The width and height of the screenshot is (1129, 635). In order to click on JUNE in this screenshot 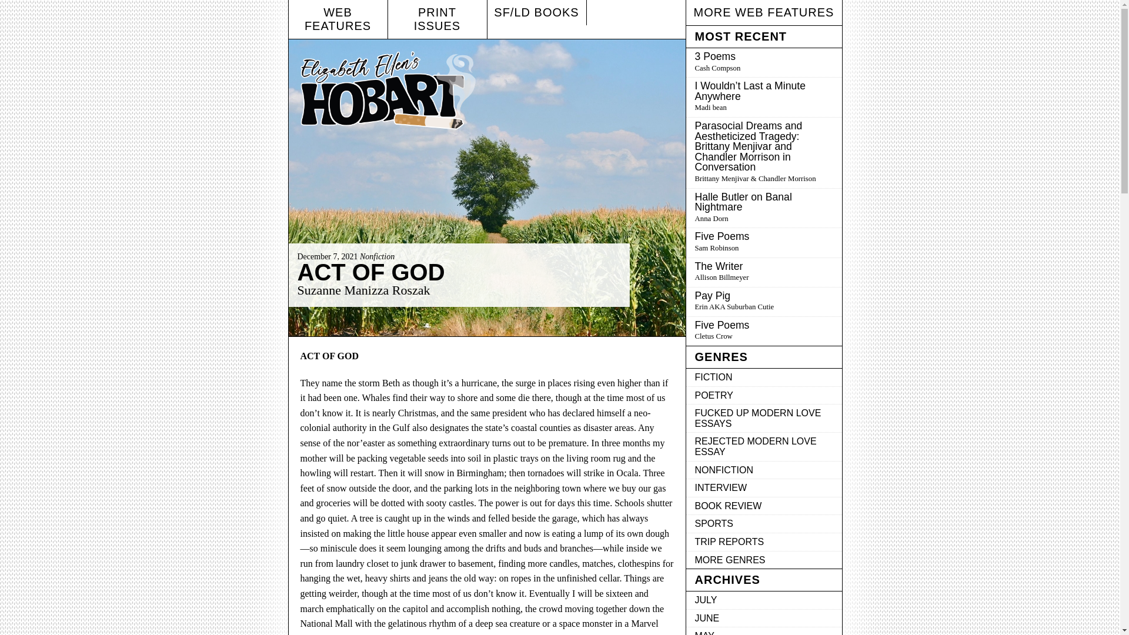, I will do `click(763, 619)`.